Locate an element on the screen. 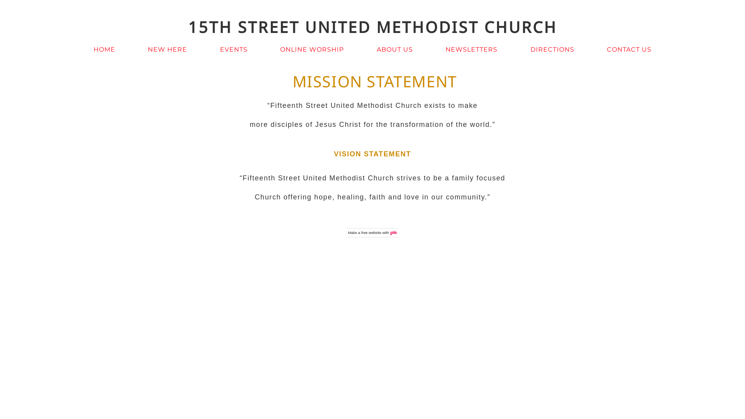  NEWSLETTERS is located at coordinates (471, 50).